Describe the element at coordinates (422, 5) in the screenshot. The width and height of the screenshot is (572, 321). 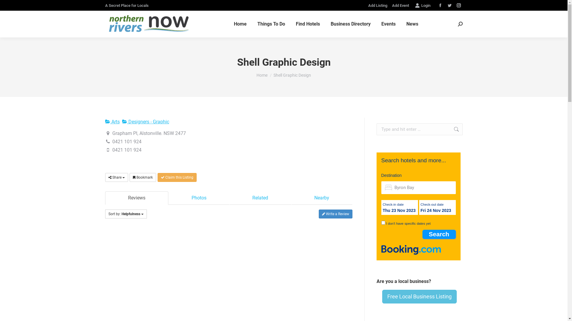
I see `Login` at that location.